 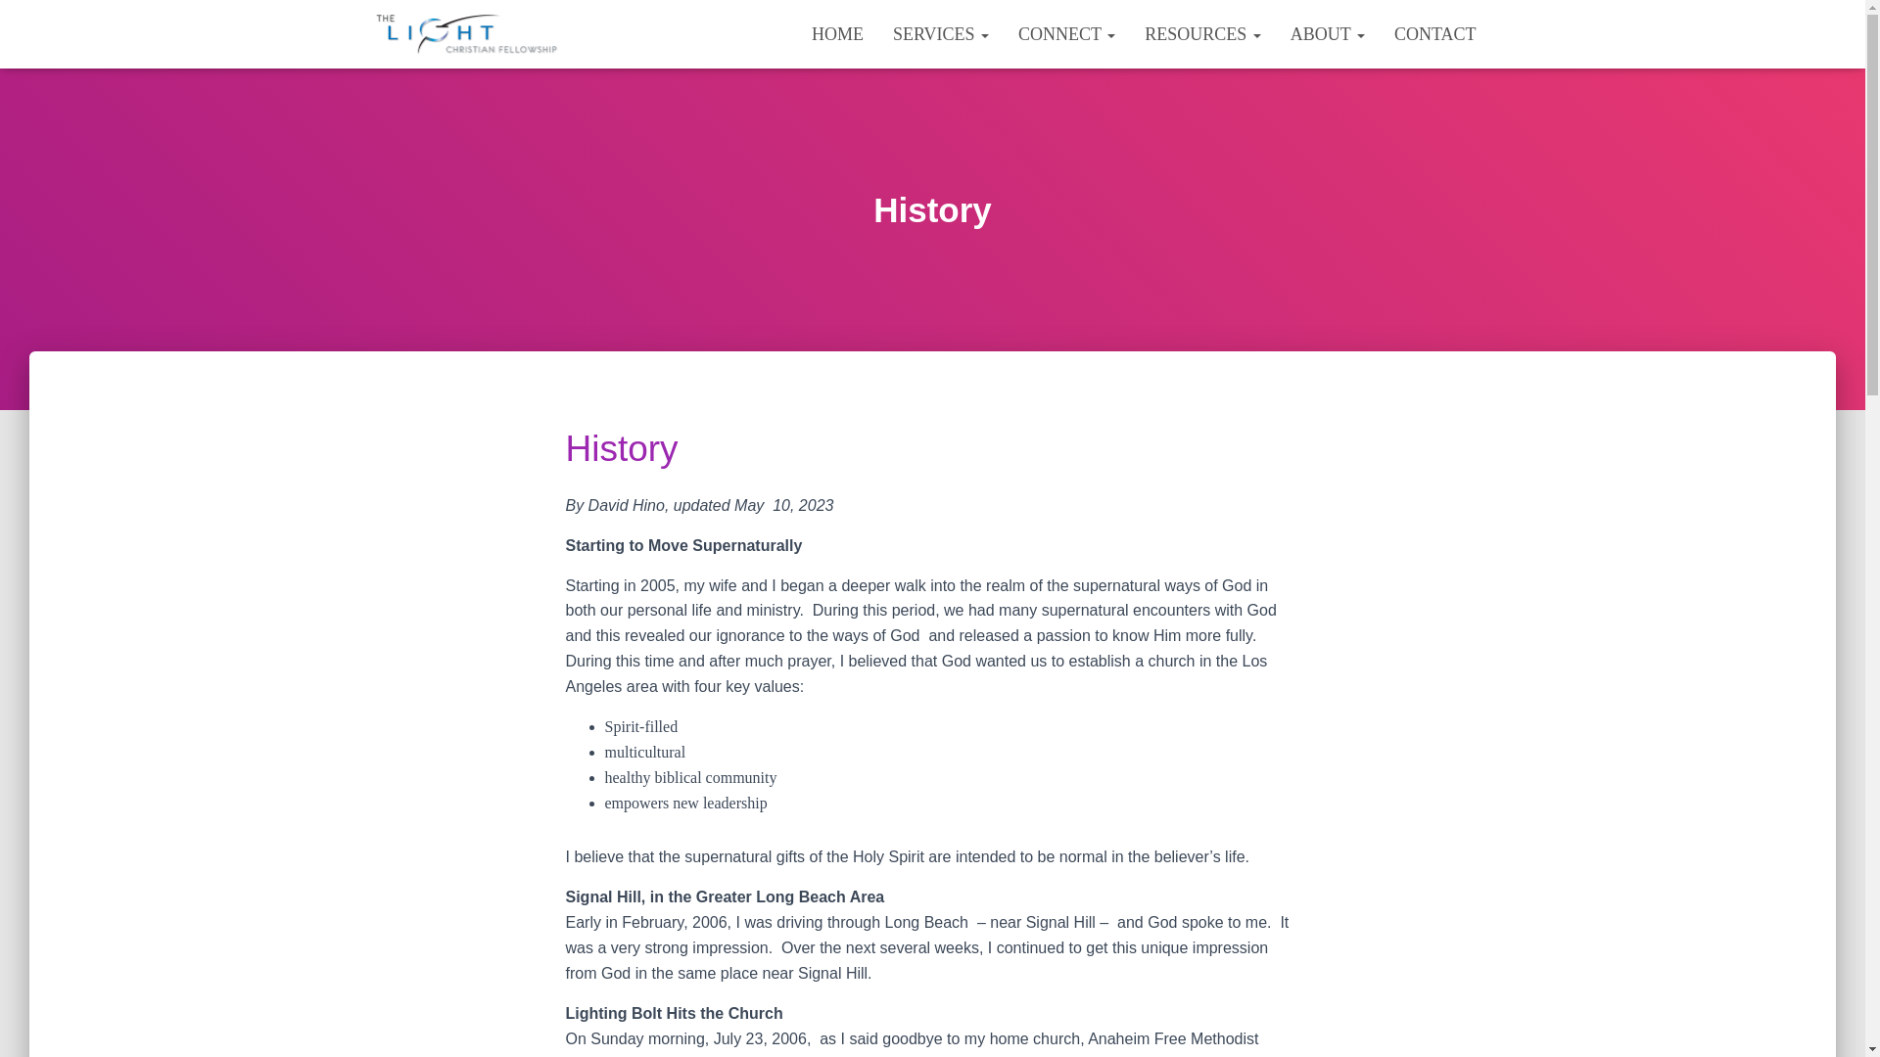 I want to click on HOME, so click(x=837, y=33).